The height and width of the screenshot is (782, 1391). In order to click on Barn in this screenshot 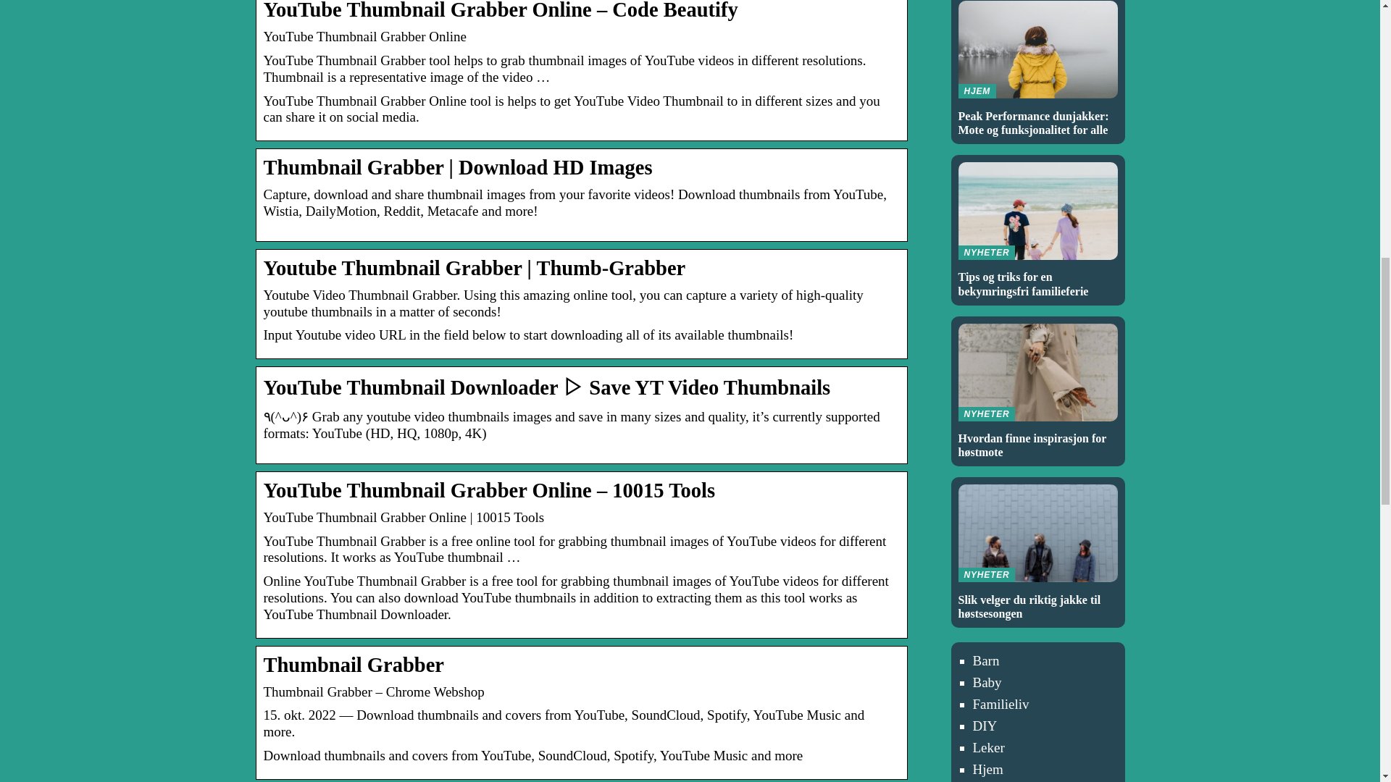, I will do `click(1037, 230)`.